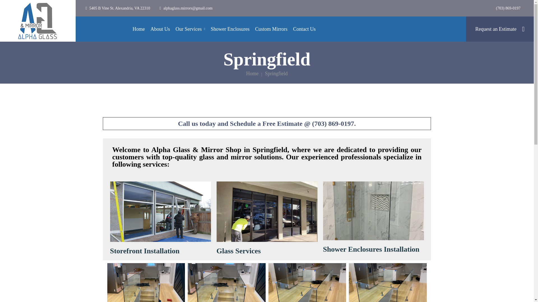 The width and height of the screenshot is (538, 302). Describe the element at coordinates (230, 29) in the screenshot. I see `Shower Enclosures` at that location.